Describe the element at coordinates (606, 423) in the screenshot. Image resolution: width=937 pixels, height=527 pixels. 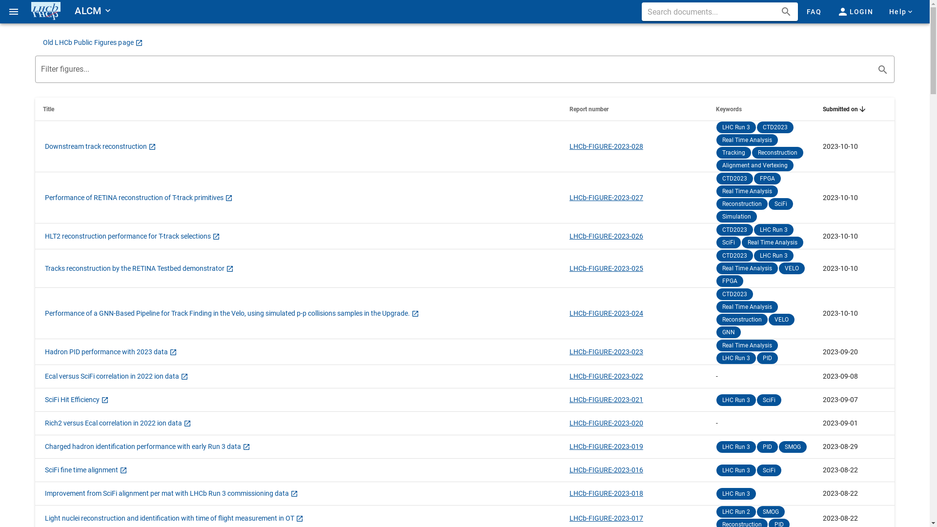
I see `LHCb-FIGURE-2023-020` at that location.